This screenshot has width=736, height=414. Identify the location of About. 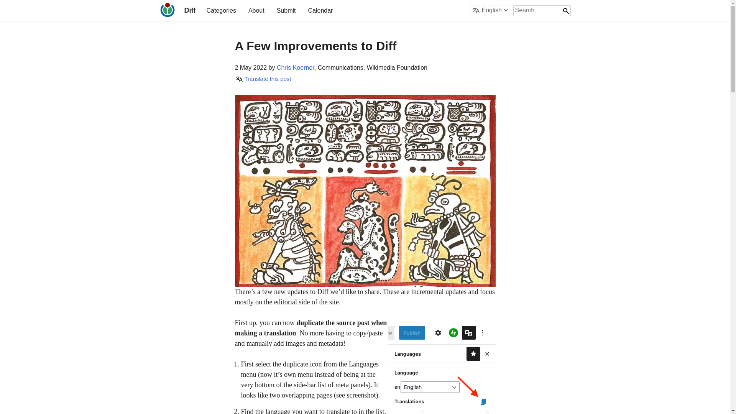
(256, 10).